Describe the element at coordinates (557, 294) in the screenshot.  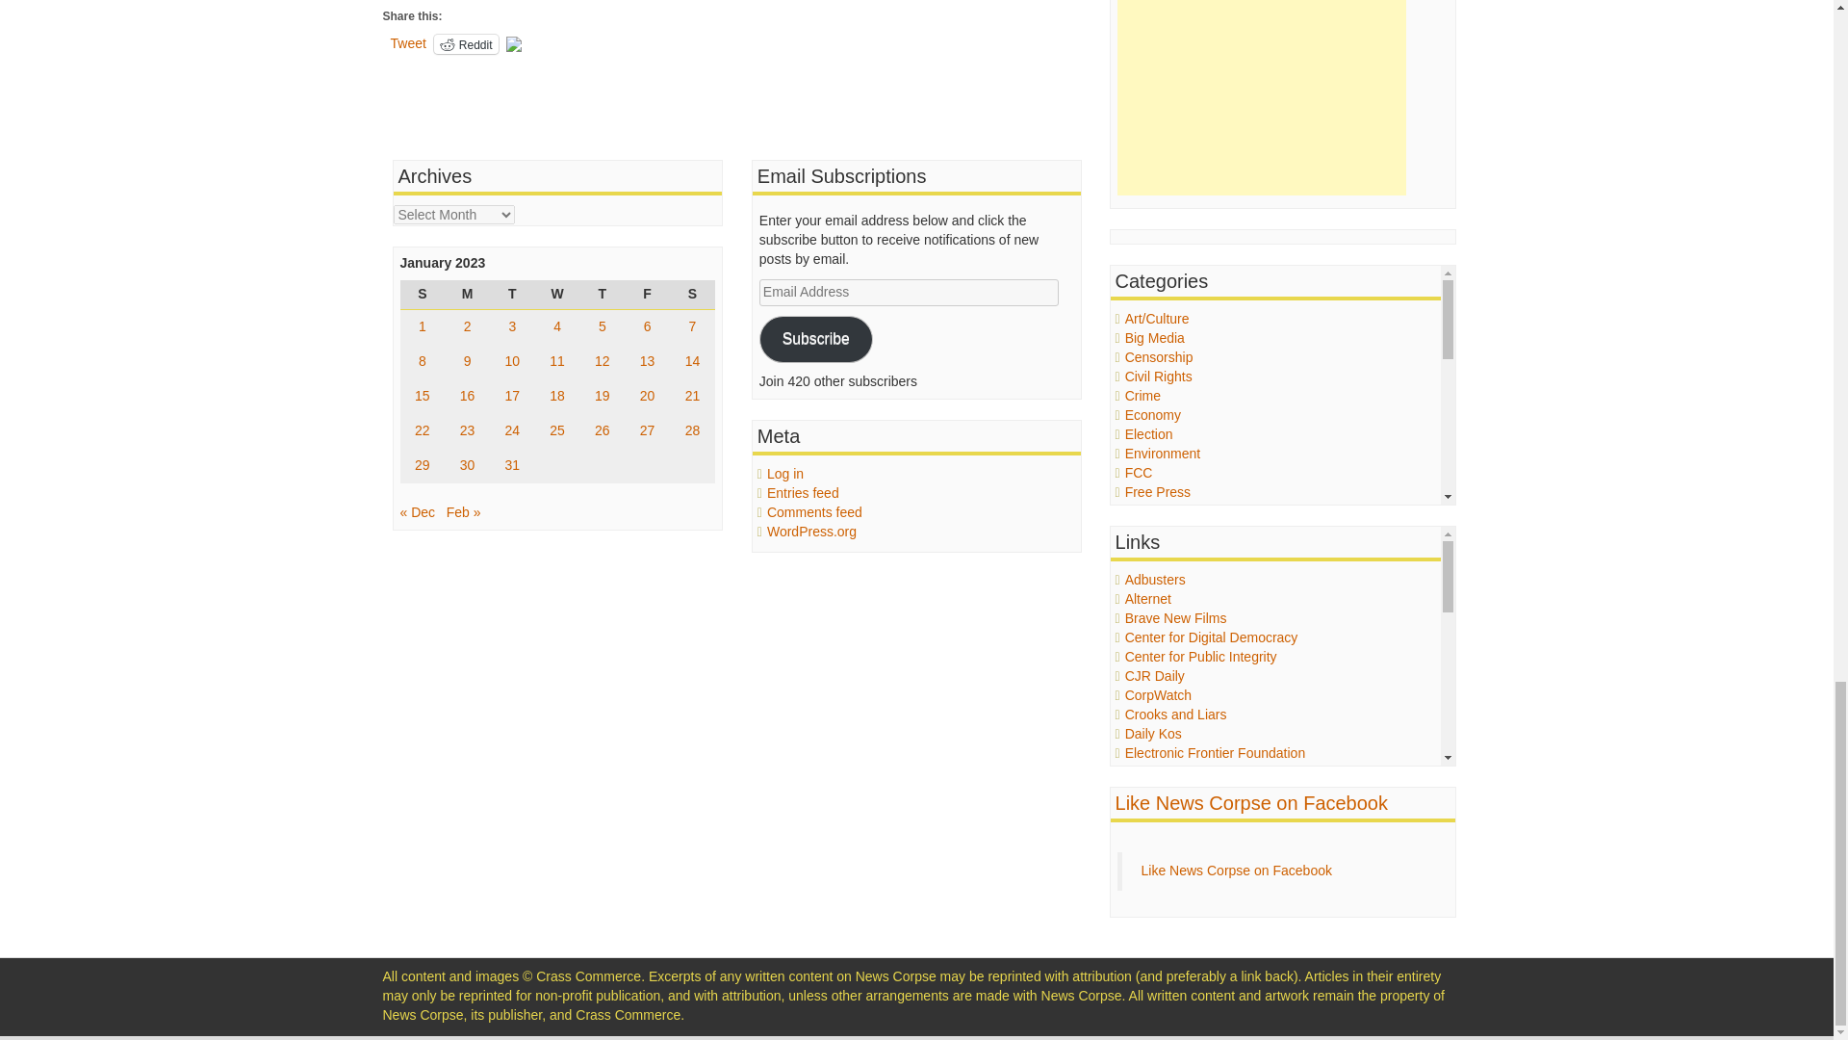
I see `Wednesday` at that location.